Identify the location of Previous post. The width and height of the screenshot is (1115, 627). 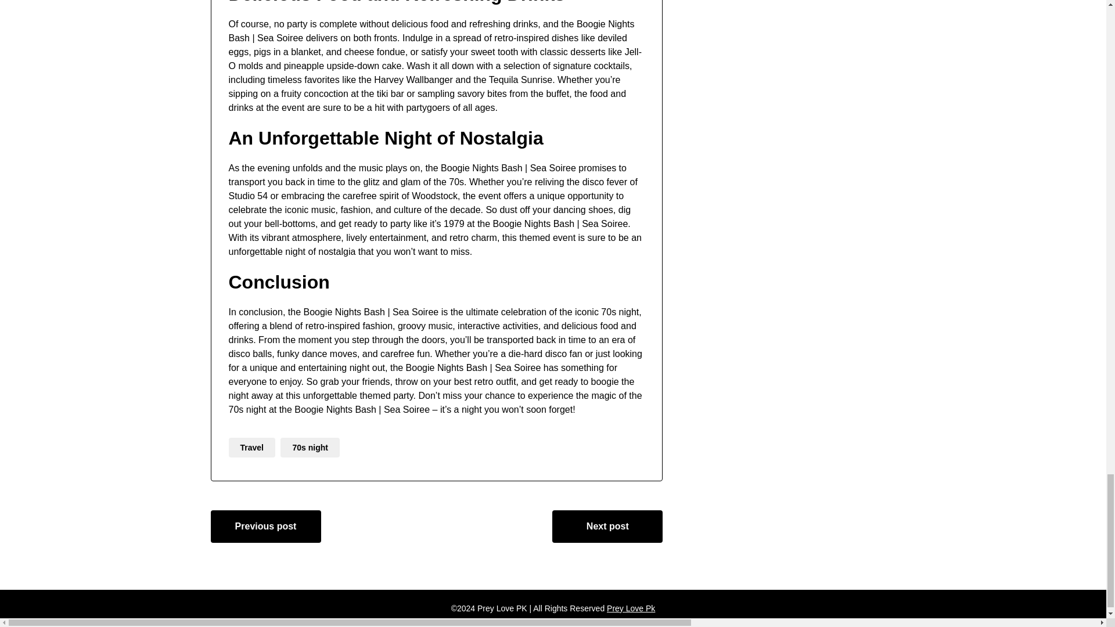
(265, 527).